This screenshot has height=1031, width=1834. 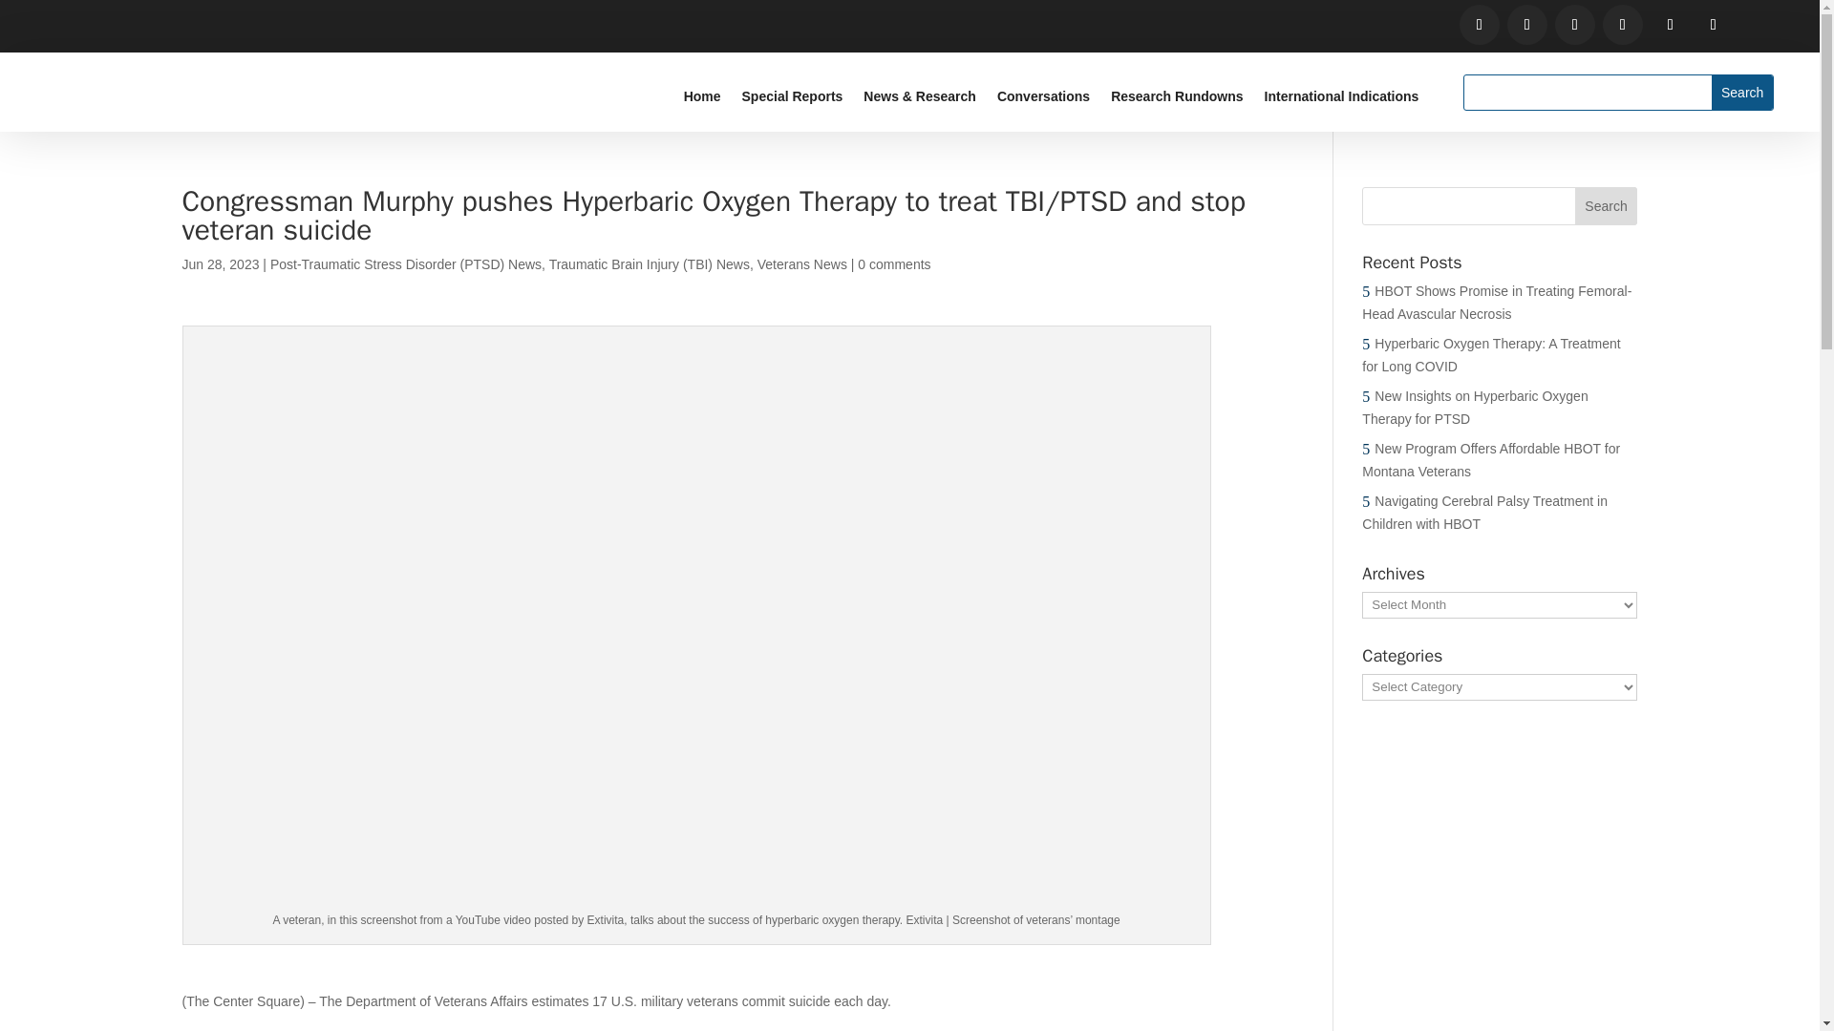 What do you see at coordinates (894, 263) in the screenshot?
I see `0 comments` at bounding box center [894, 263].